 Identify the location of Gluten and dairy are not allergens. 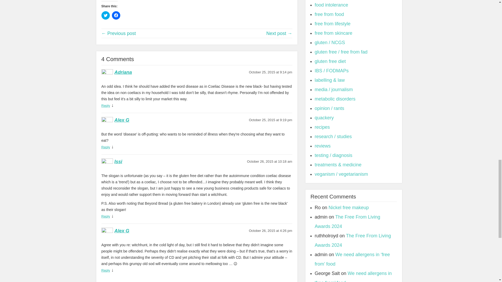
(119, 33).